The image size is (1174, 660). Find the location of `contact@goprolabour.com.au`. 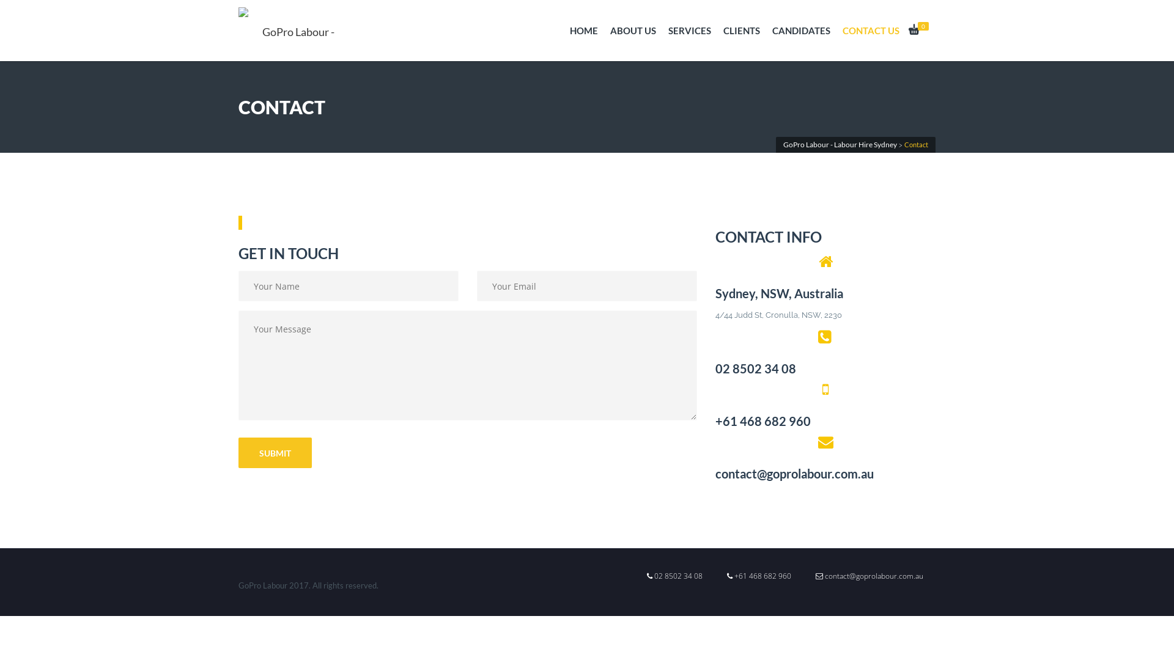

contact@goprolabour.com.au is located at coordinates (825, 474).